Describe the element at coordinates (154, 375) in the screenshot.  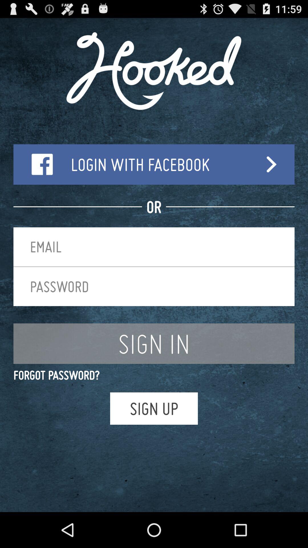
I see `flip until forgot password? item` at that location.